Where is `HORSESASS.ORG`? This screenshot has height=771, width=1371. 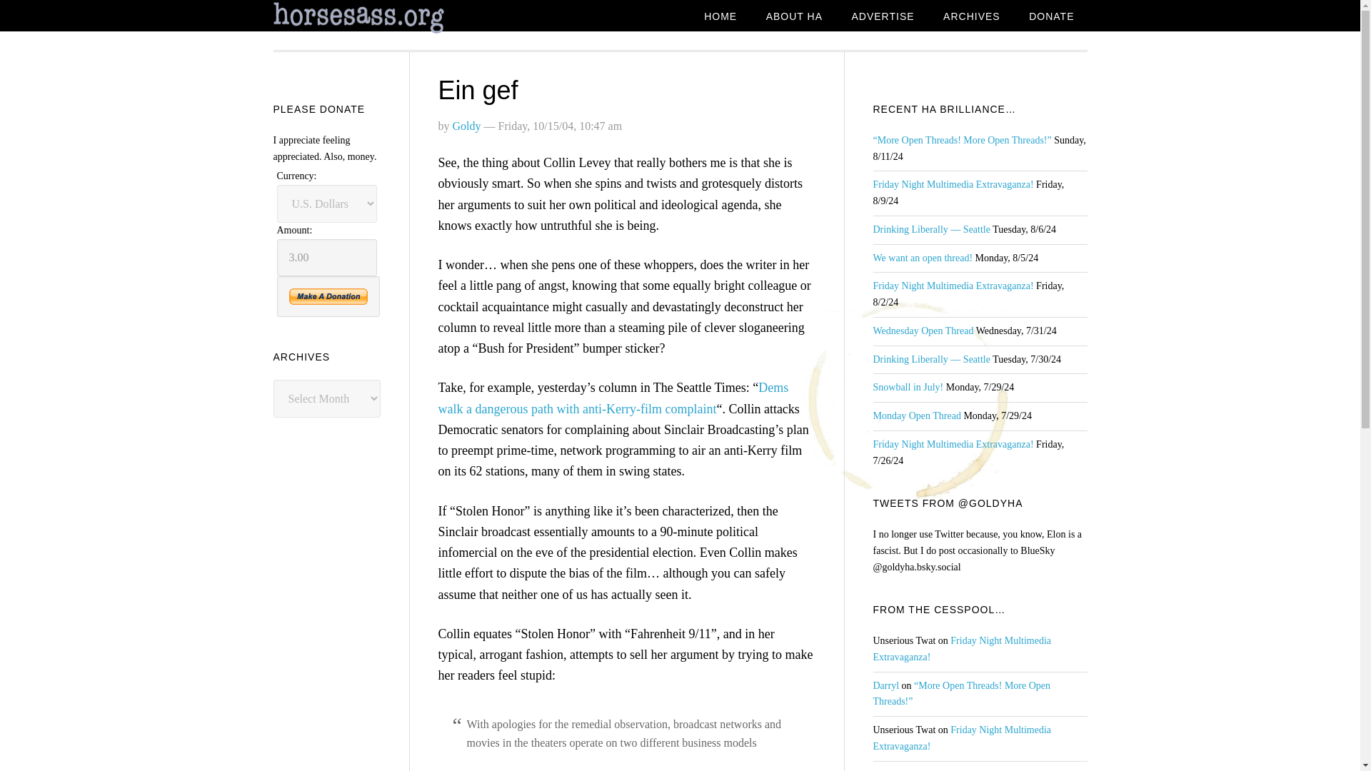
HORSESASS.ORG is located at coordinates (387, 18).